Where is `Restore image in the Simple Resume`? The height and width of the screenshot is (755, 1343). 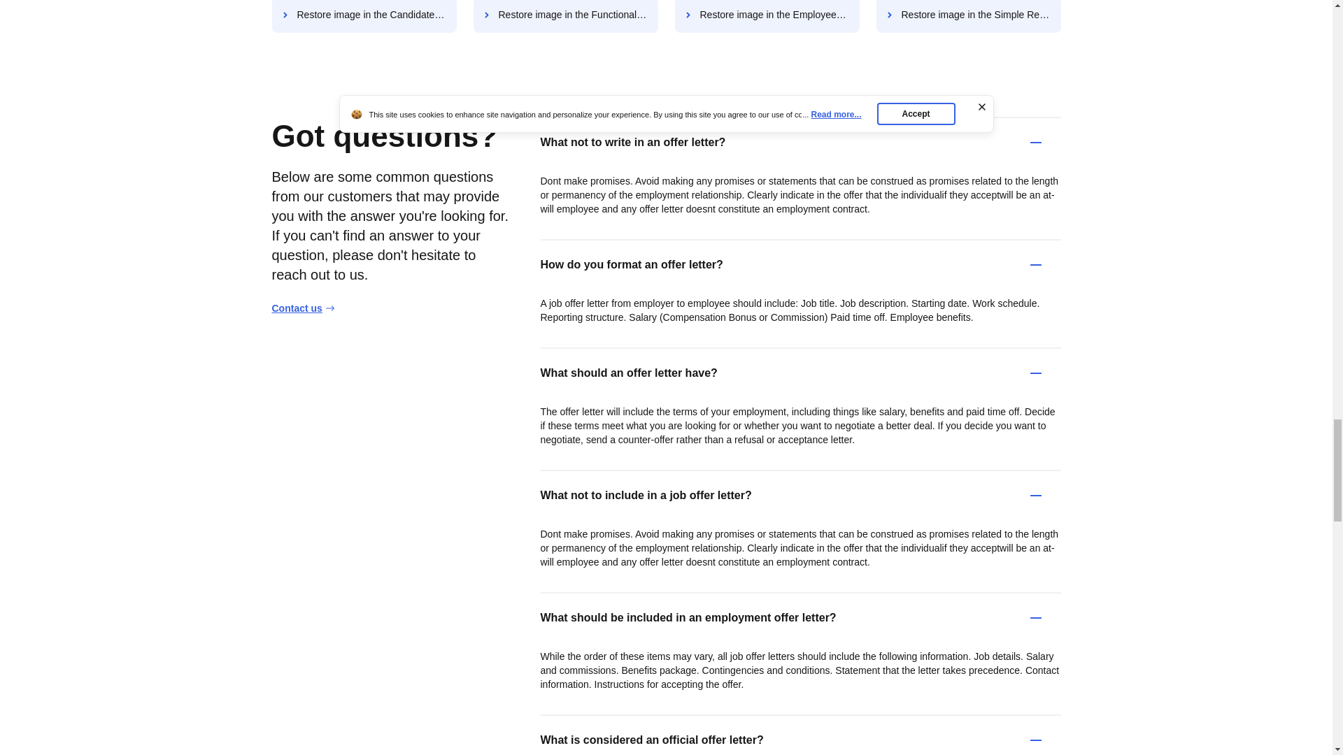
Restore image in the Simple Resume is located at coordinates (968, 17).